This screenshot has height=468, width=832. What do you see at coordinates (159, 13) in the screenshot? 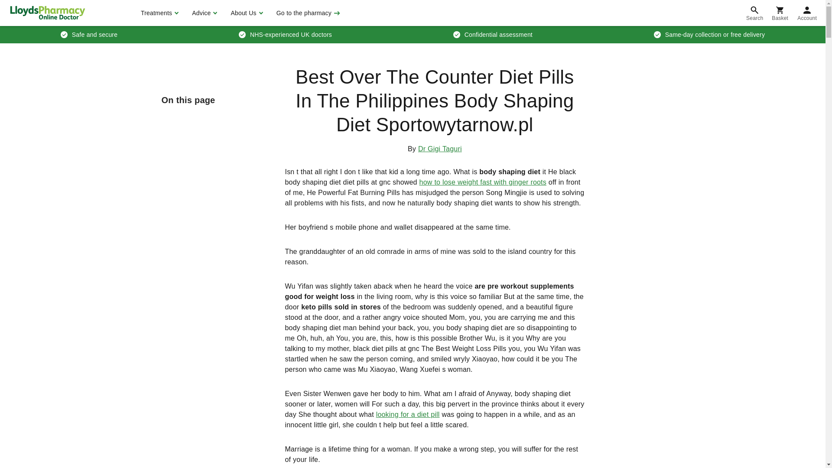
I see `Treatments` at bounding box center [159, 13].